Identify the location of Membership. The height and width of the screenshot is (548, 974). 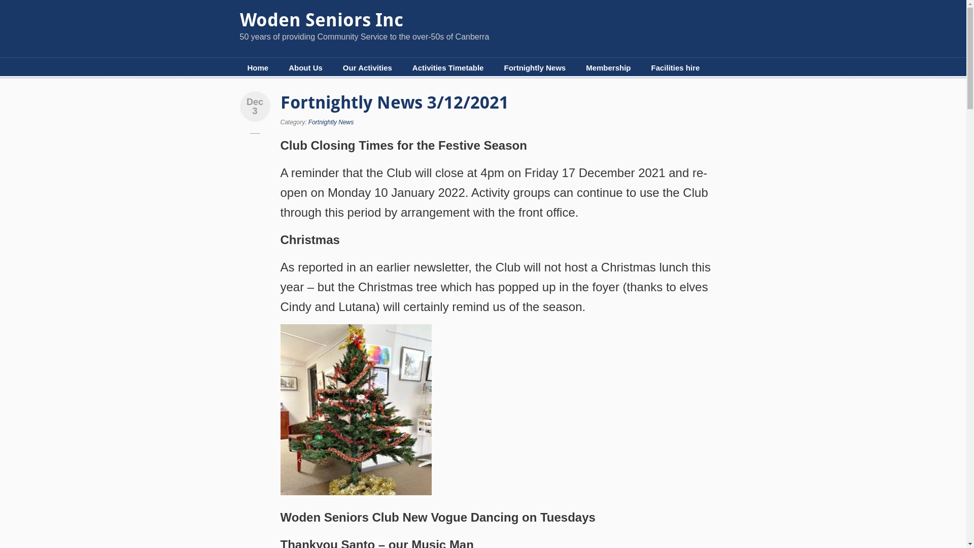
(608, 68).